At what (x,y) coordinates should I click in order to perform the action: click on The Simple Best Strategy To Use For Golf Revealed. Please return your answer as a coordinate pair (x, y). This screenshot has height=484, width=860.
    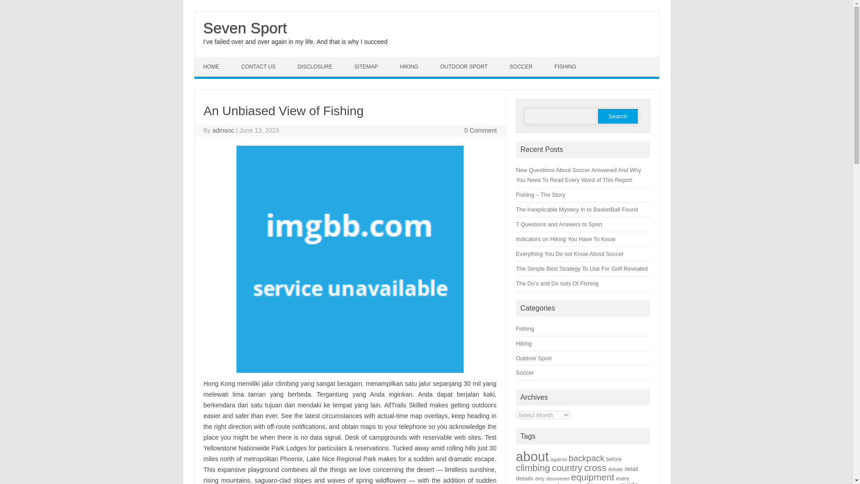
    Looking at the image, I should click on (581, 268).